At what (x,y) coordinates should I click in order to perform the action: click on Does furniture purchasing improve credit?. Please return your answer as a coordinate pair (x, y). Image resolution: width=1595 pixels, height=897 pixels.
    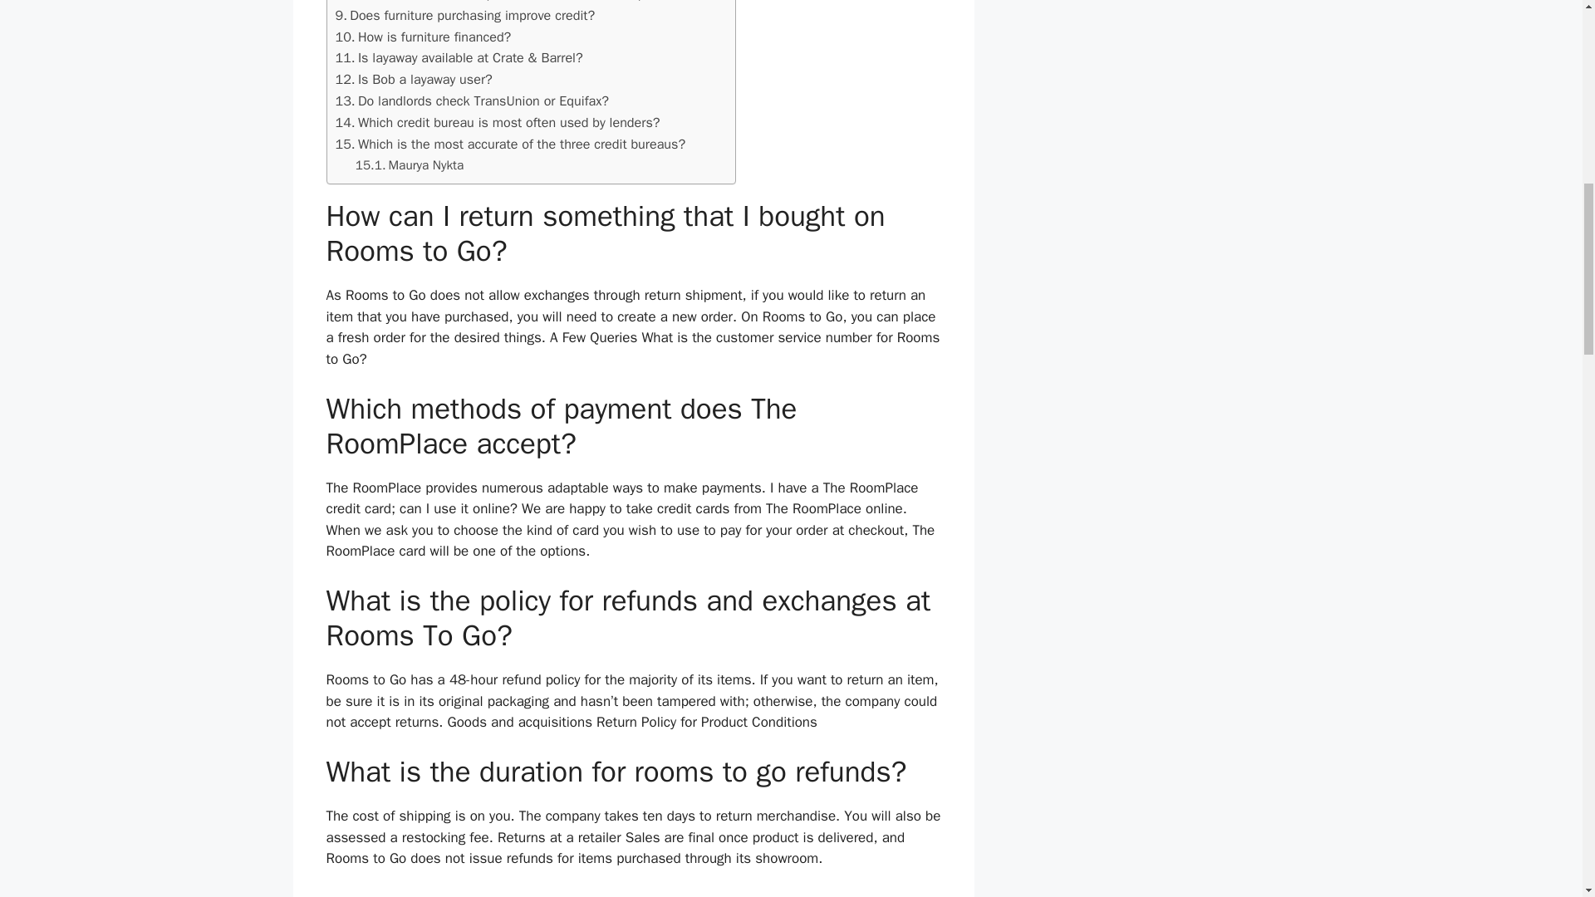
    Looking at the image, I should click on (465, 16).